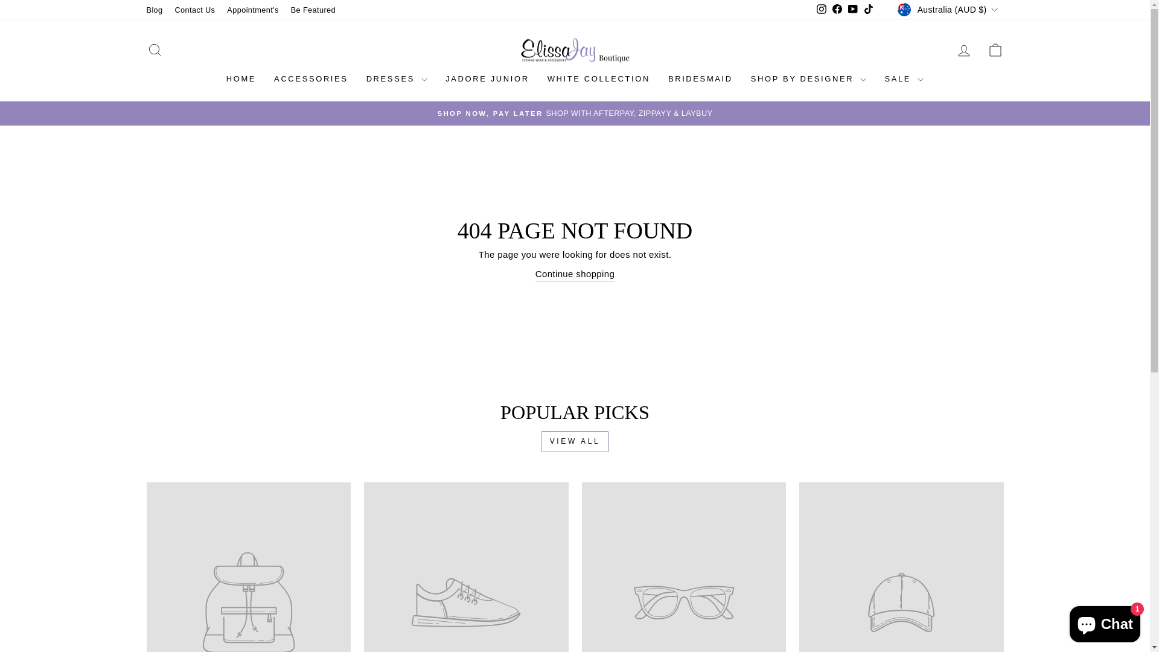  What do you see at coordinates (575, 442) in the screenshot?
I see `VIEW ALL` at bounding box center [575, 442].